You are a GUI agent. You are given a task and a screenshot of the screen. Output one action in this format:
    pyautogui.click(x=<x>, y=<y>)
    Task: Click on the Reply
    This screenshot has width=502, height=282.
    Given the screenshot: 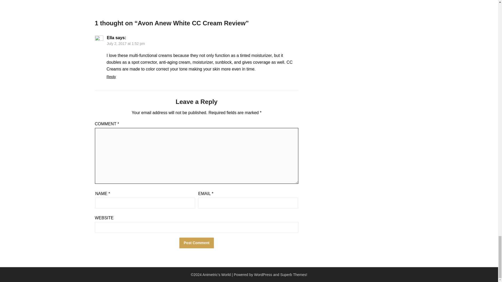 What is the action you would take?
    pyautogui.click(x=111, y=77)
    